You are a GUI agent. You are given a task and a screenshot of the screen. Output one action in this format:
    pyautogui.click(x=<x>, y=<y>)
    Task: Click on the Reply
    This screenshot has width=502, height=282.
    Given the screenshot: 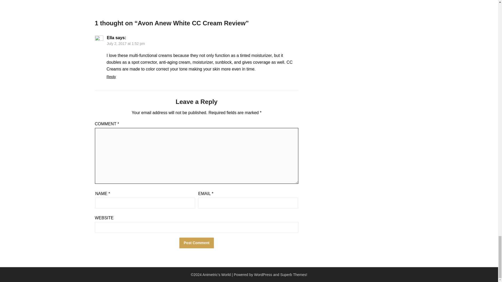 What is the action you would take?
    pyautogui.click(x=111, y=77)
    